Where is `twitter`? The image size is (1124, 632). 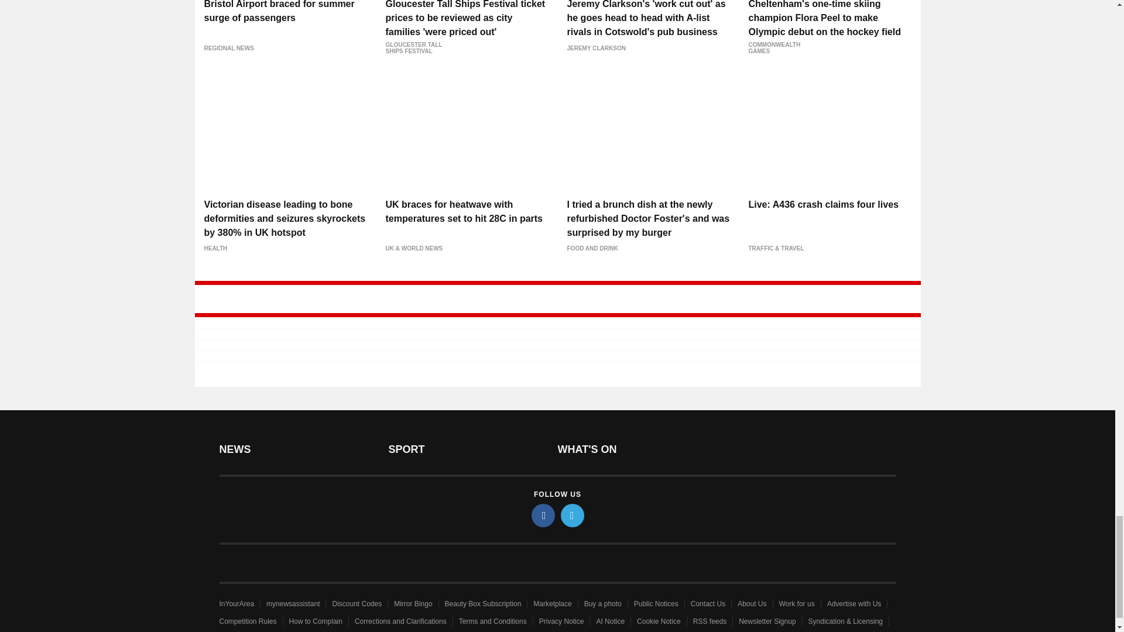
twitter is located at coordinates (573, 515).